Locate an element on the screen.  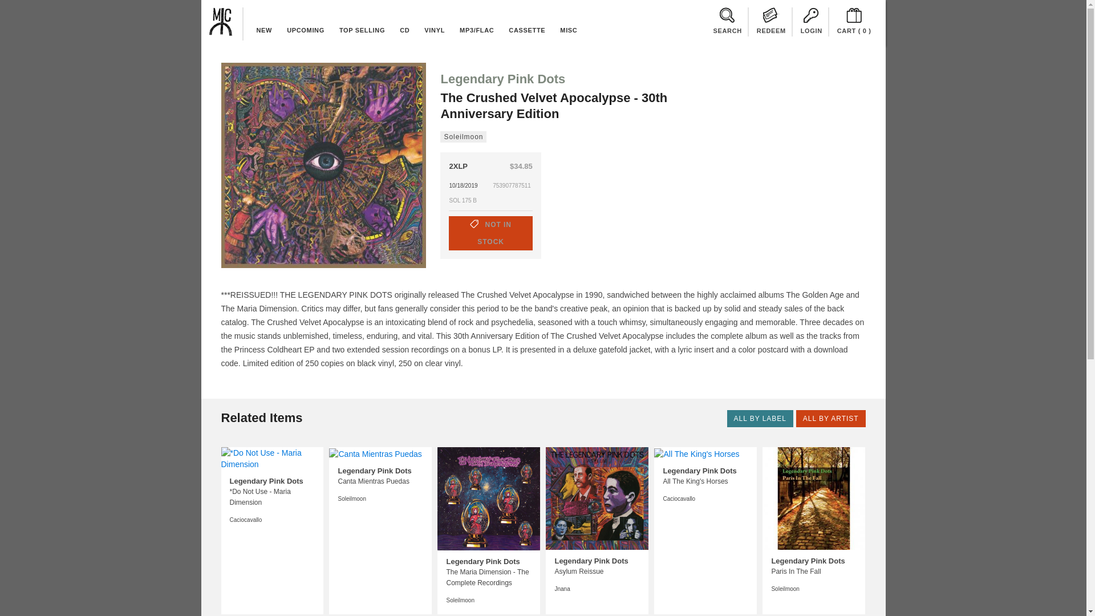
ALL BY ARTIST is located at coordinates (830, 419).